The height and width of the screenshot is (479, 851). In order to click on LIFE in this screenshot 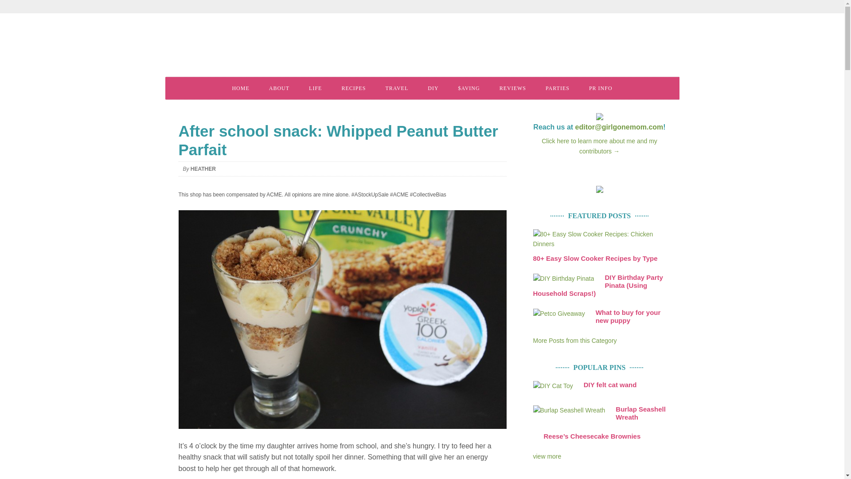, I will do `click(316, 88)`.